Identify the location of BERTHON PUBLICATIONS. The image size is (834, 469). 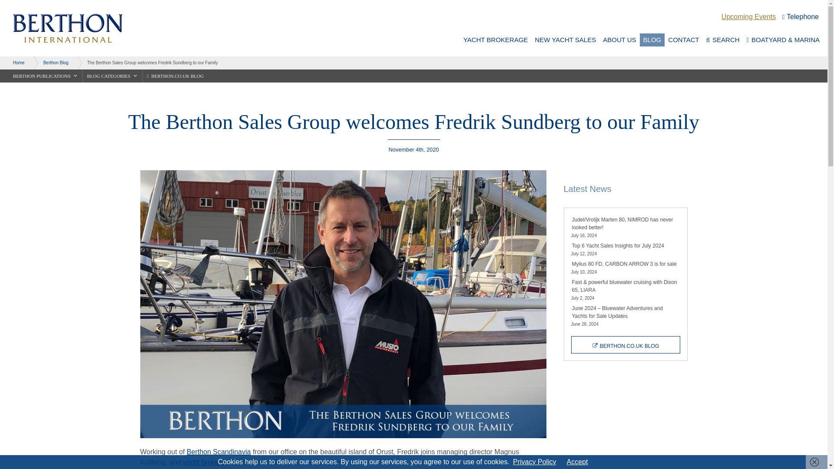
(45, 76).